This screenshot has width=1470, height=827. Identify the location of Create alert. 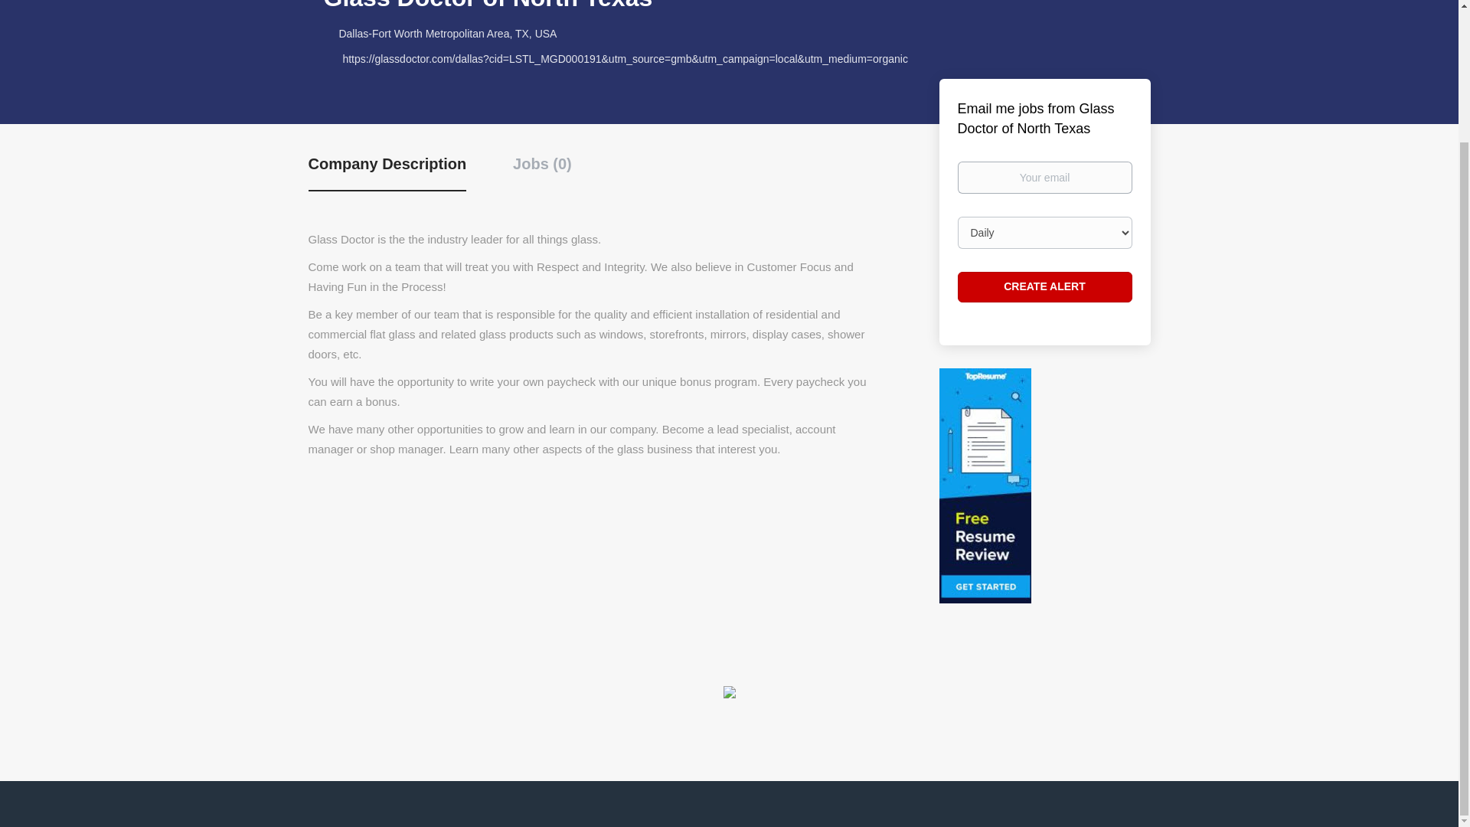
(1044, 287).